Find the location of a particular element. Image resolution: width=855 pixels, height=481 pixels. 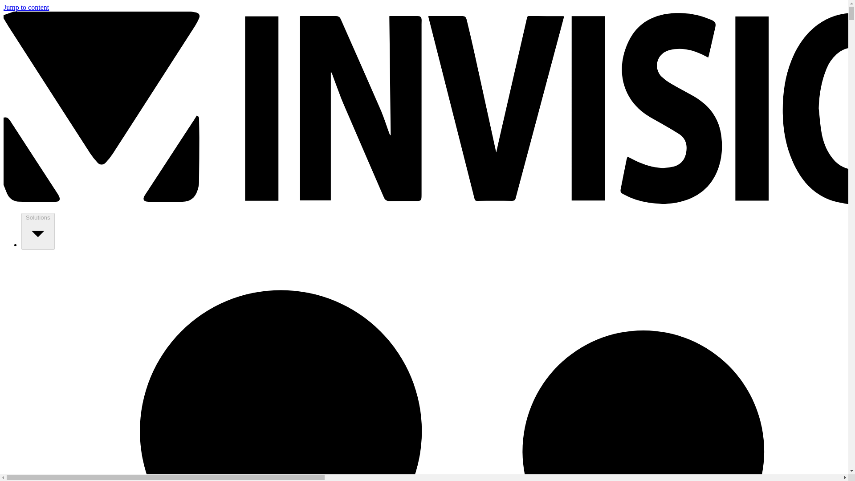

Solutions is located at coordinates (38, 231).